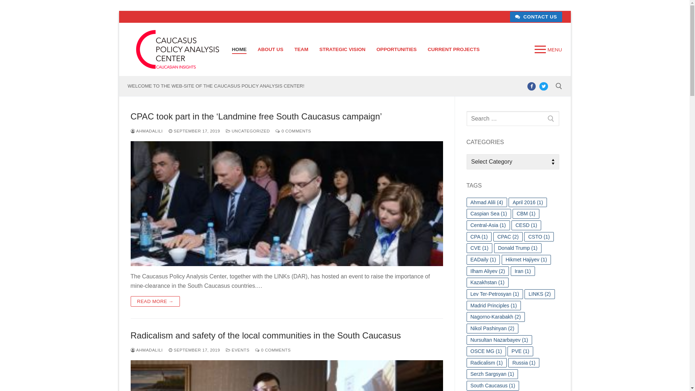 This screenshot has width=695, height=391. Describe the element at coordinates (119, 11) in the screenshot. I see `Skip to content` at that location.